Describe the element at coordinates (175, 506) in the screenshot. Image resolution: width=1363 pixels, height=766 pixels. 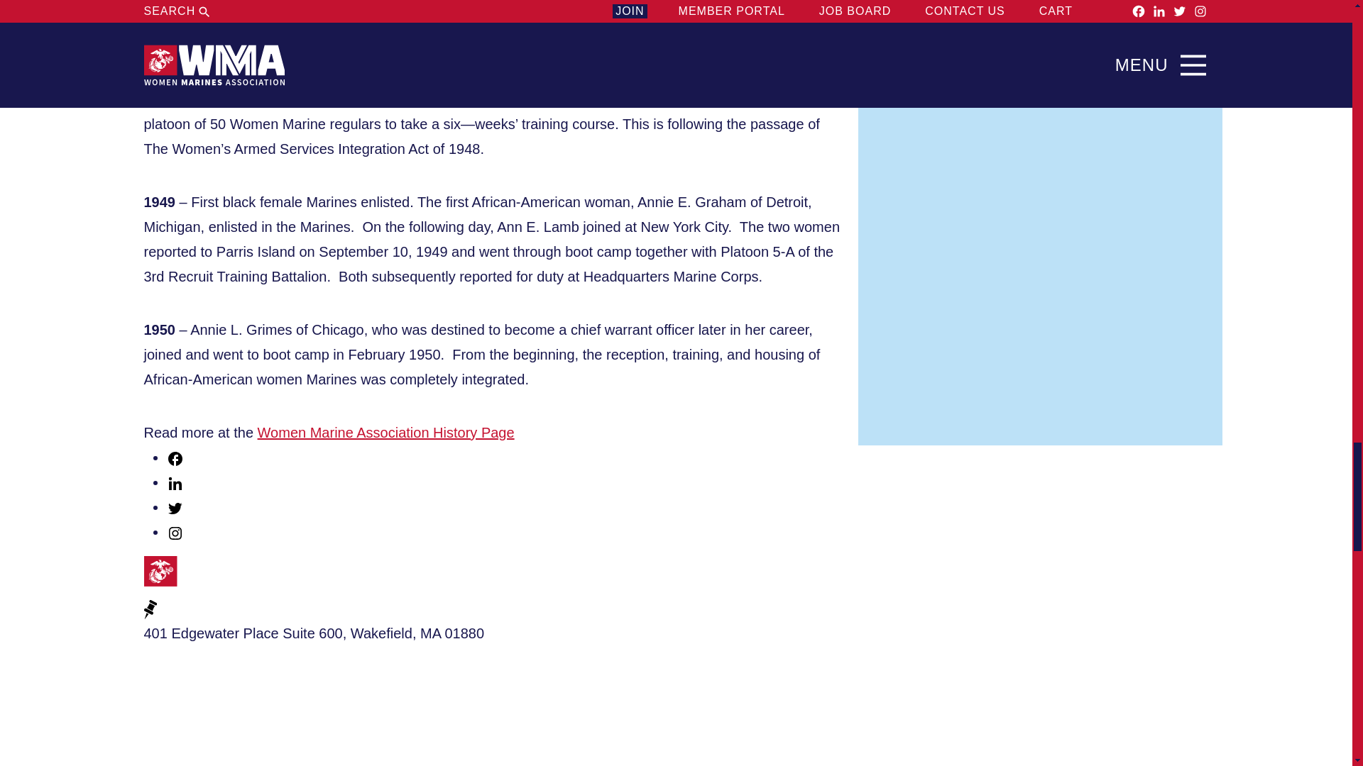
I see `Twitter` at that location.